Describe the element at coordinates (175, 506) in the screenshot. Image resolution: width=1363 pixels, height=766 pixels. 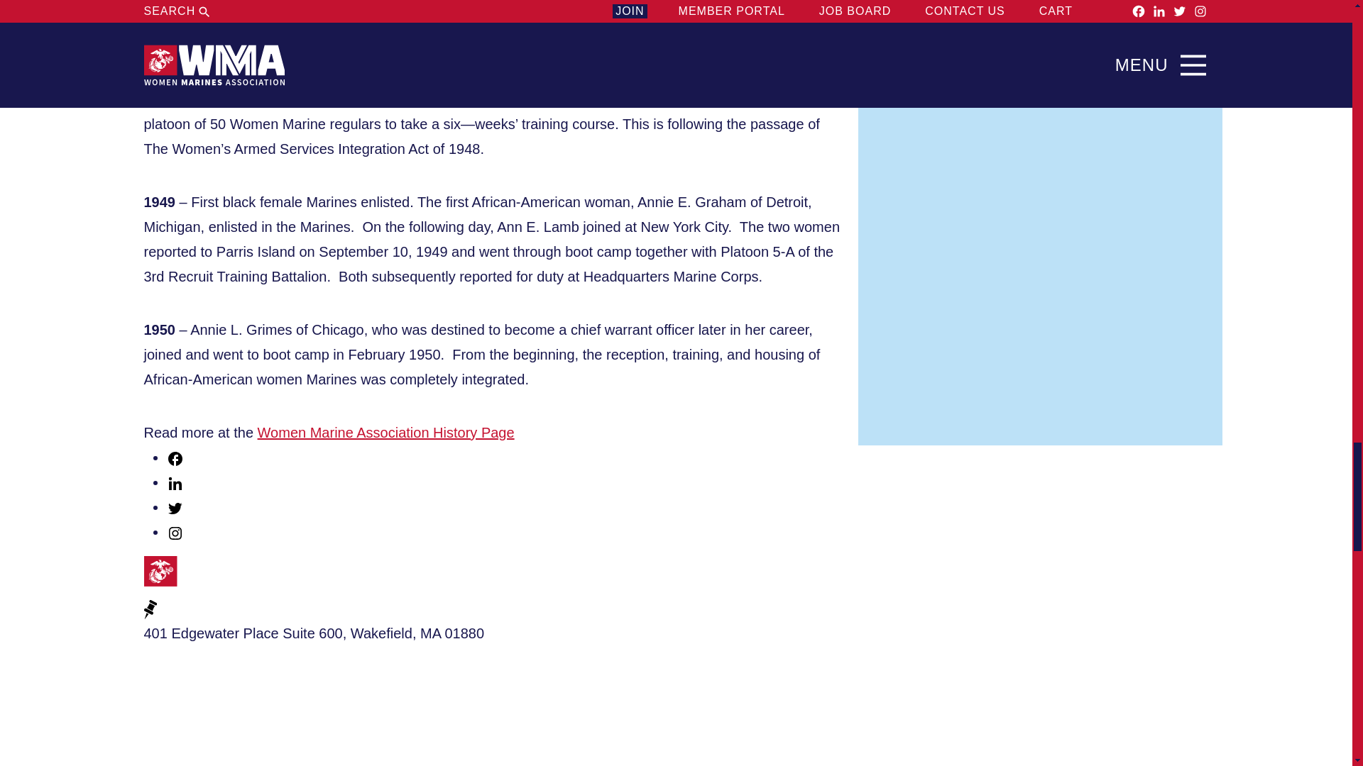
I see `Twitter` at that location.